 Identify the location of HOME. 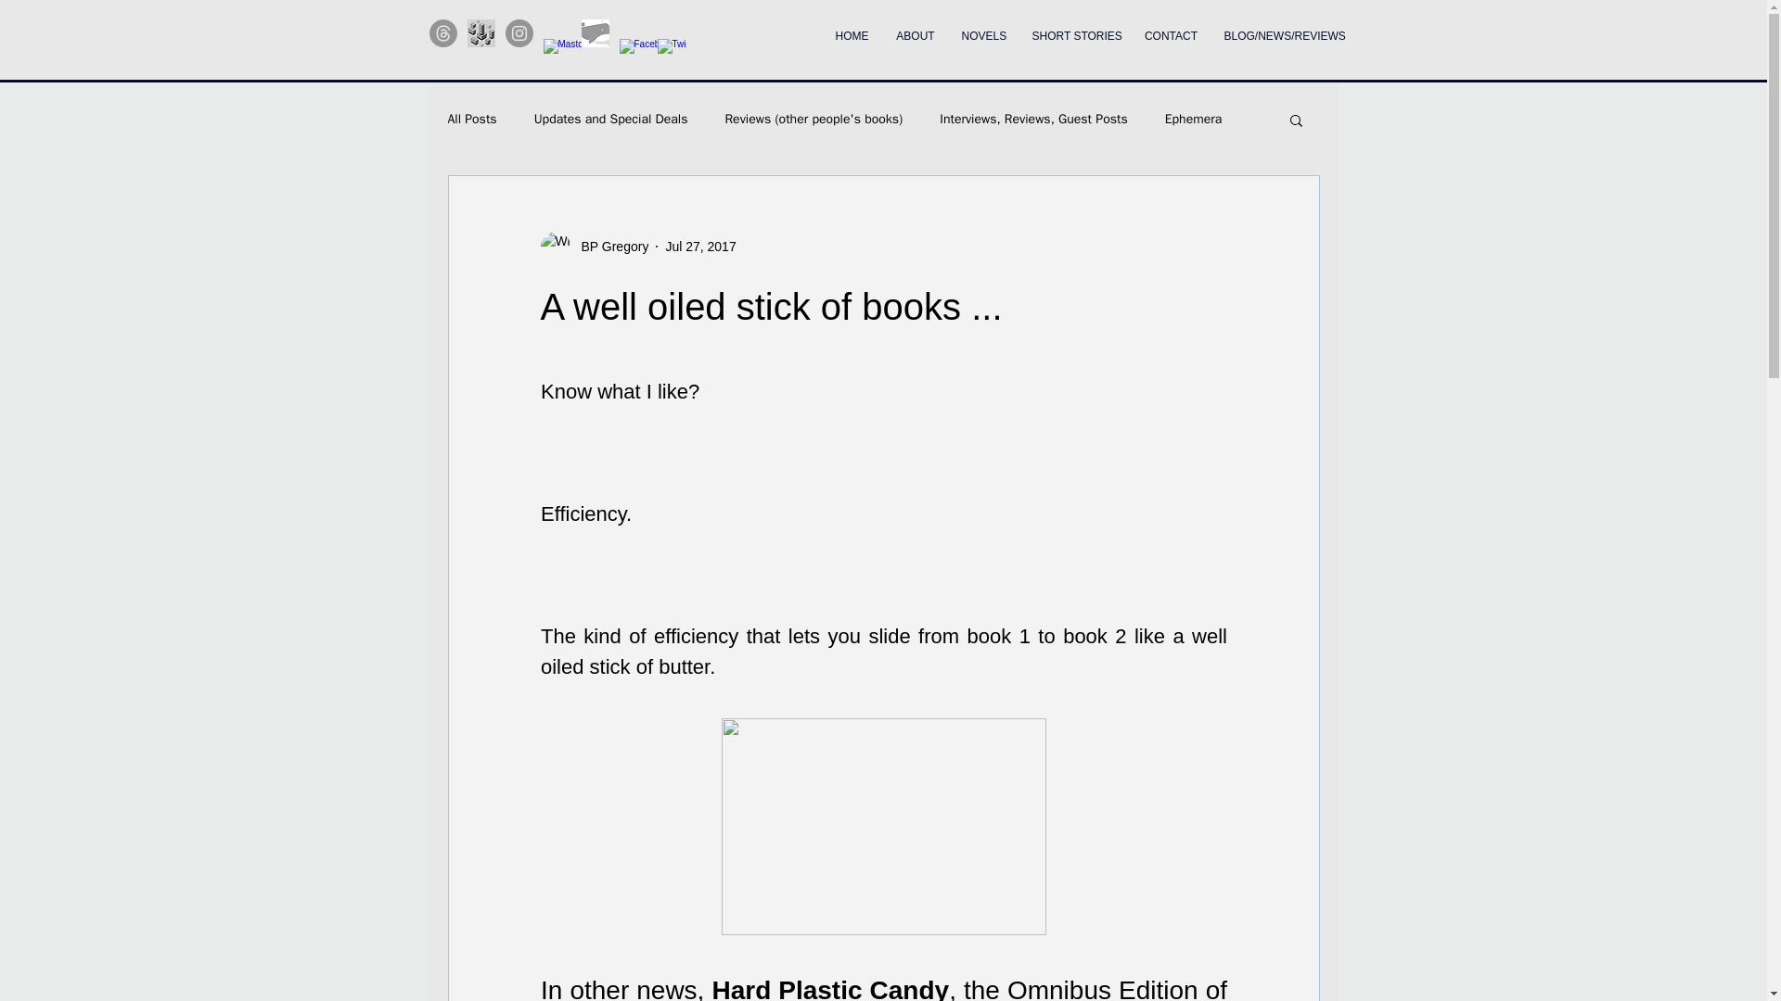
(852, 27).